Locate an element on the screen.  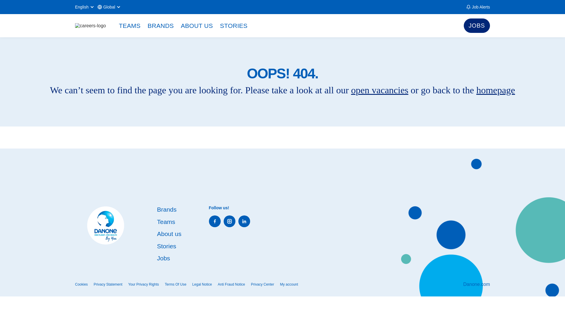
Privacy Statement is located at coordinates (108, 284).